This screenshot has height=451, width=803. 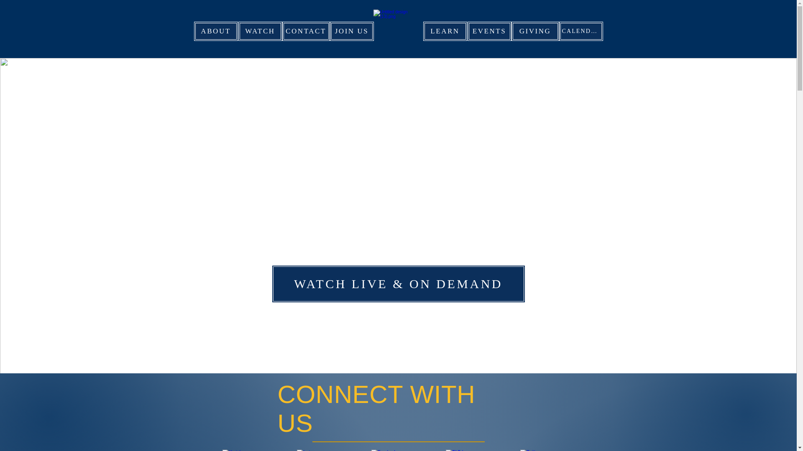 I want to click on EVENTS, so click(x=489, y=31).